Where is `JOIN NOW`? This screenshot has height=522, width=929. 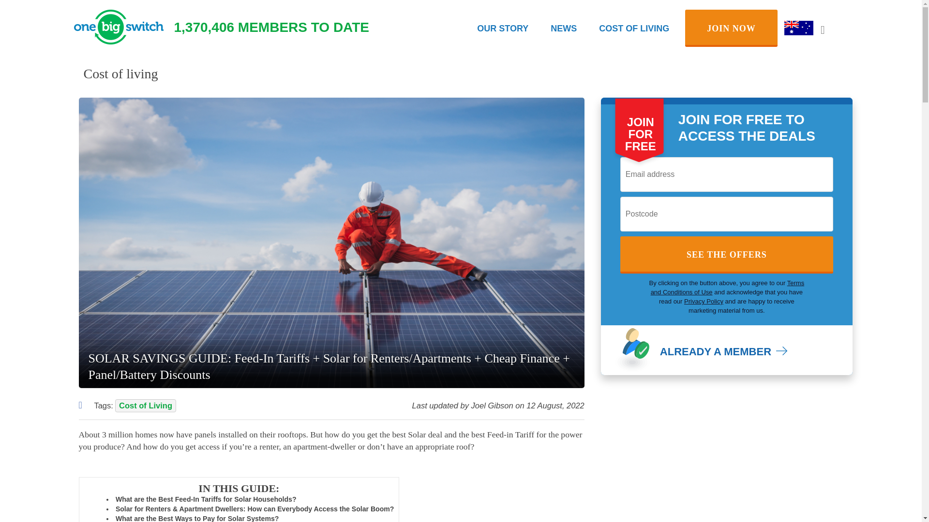 JOIN NOW is located at coordinates (732, 28).